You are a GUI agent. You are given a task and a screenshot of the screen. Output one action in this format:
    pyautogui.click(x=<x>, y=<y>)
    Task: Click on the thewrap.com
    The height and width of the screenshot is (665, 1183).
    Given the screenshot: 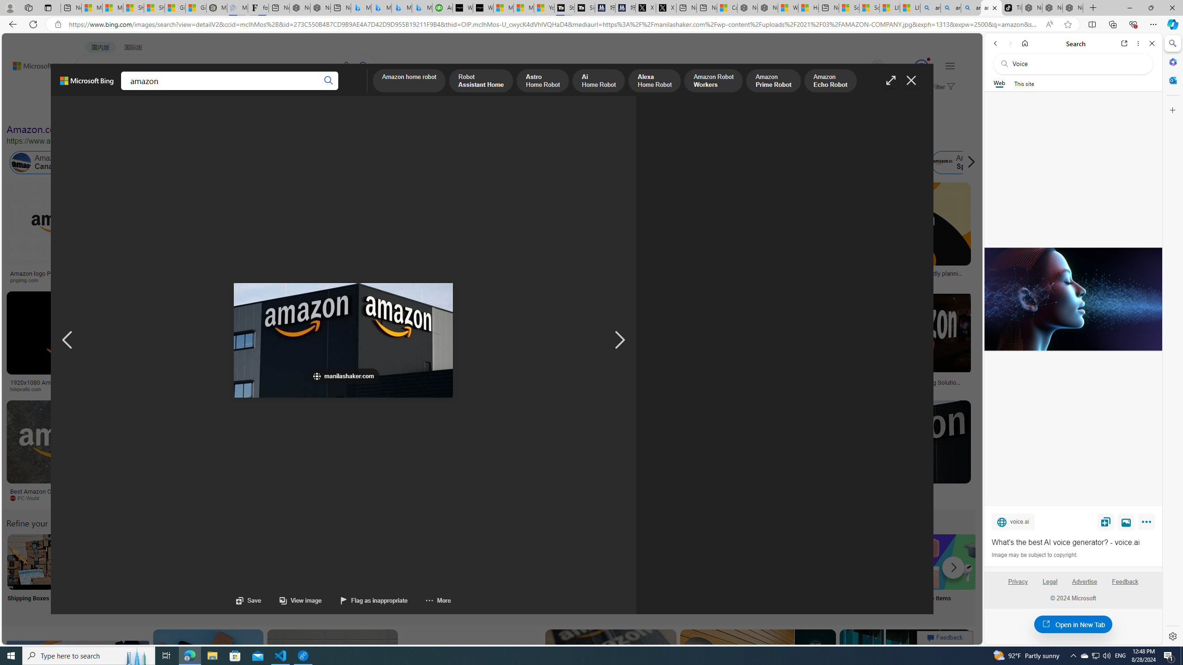 What is the action you would take?
    pyautogui.click(x=433, y=498)
    